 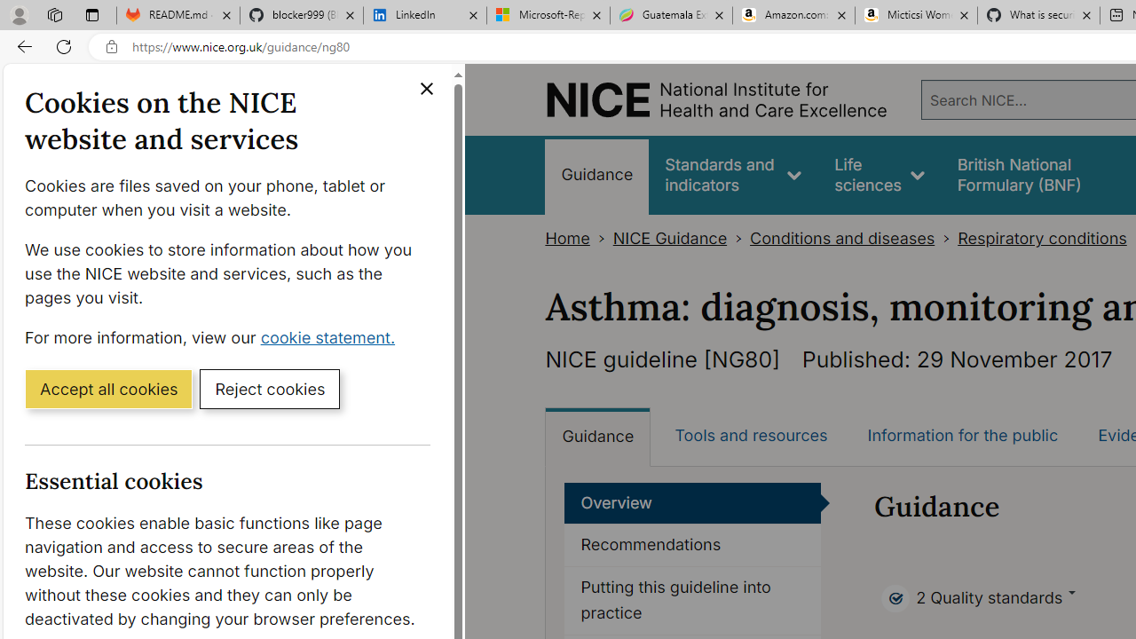 What do you see at coordinates (692, 600) in the screenshot?
I see `Putting this guideline into practice` at bounding box center [692, 600].